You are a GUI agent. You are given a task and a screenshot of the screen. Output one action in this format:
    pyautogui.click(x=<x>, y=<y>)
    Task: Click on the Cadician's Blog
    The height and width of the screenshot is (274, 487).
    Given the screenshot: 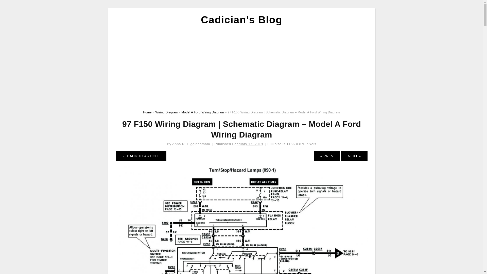 What is the action you would take?
    pyautogui.click(x=241, y=20)
    